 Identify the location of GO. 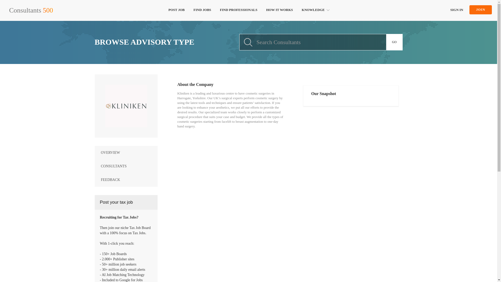
(395, 42).